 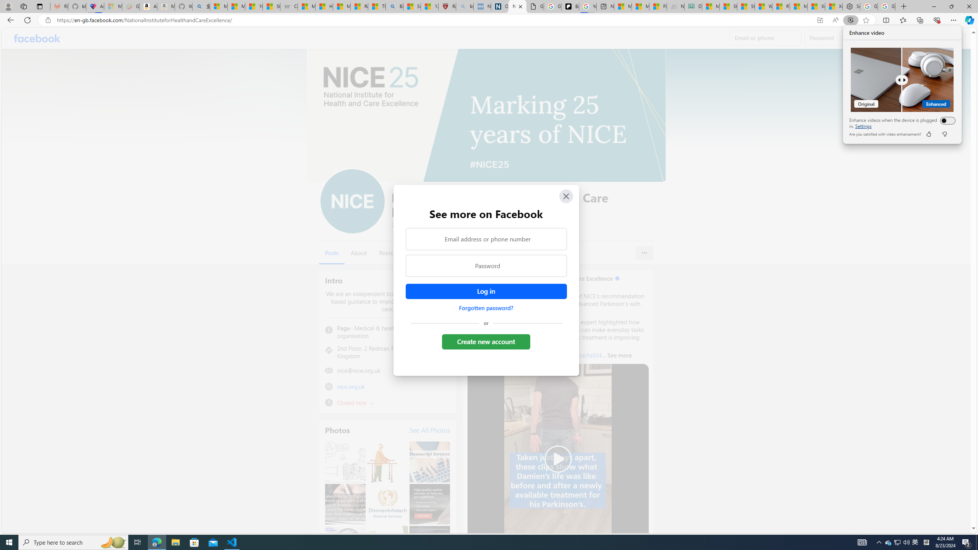 I want to click on Email address or phone number, so click(x=486, y=239).